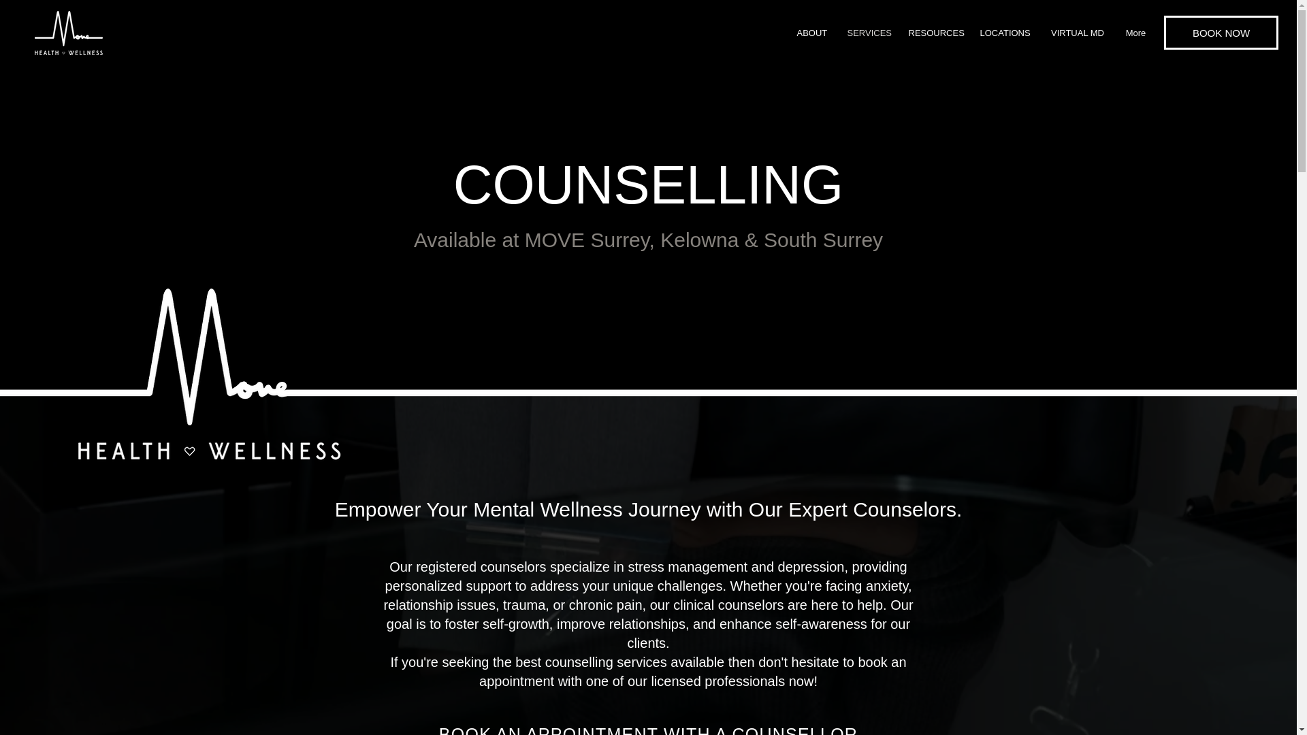  I want to click on ABOUT, so click(811, 33).